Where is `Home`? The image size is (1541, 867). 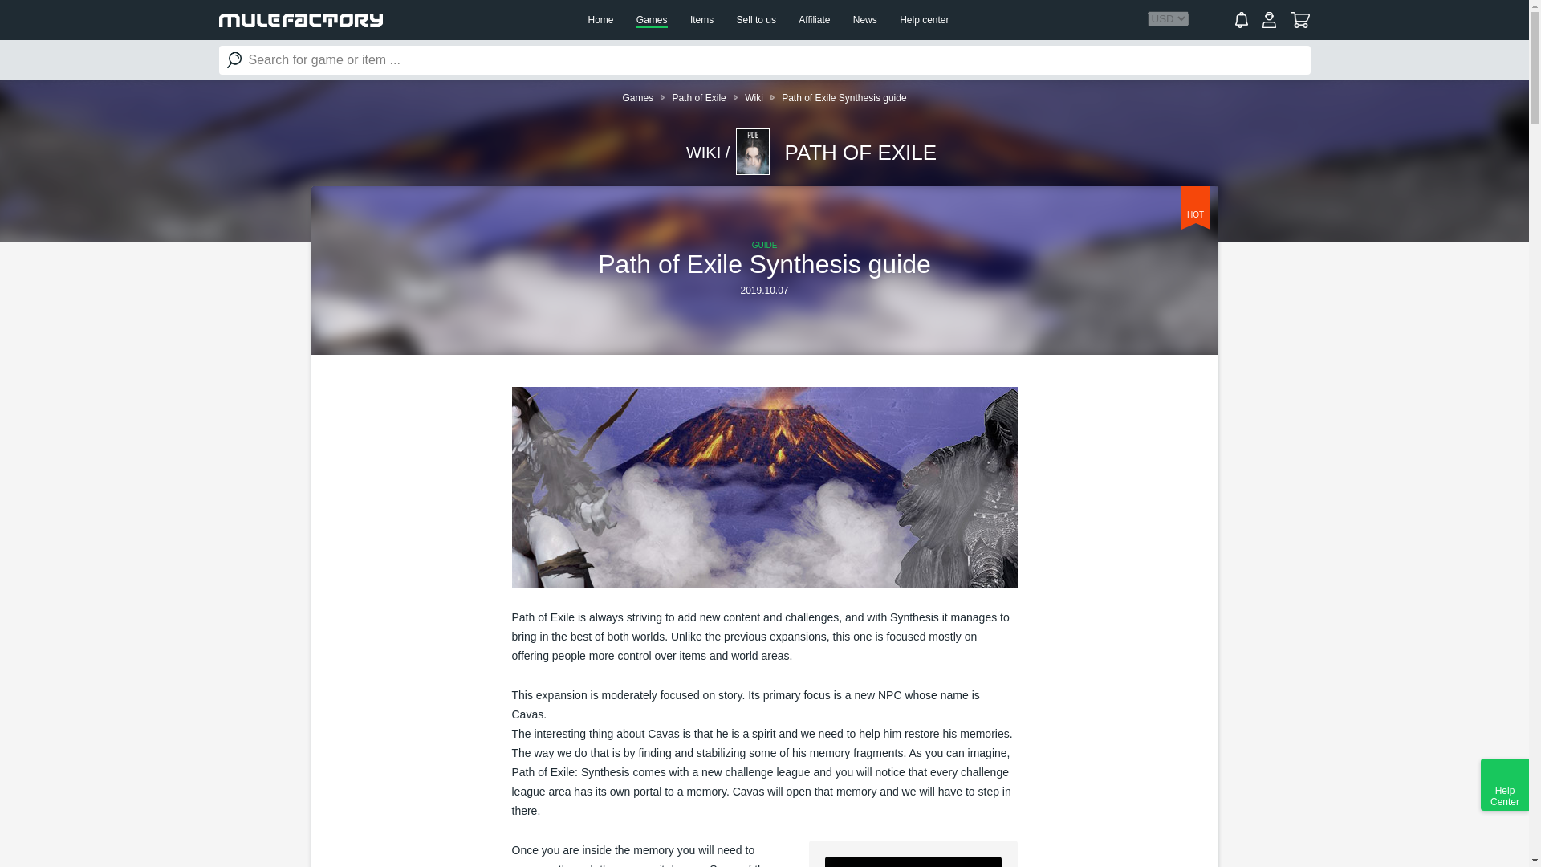
Home is located at coordinates (600, 20).